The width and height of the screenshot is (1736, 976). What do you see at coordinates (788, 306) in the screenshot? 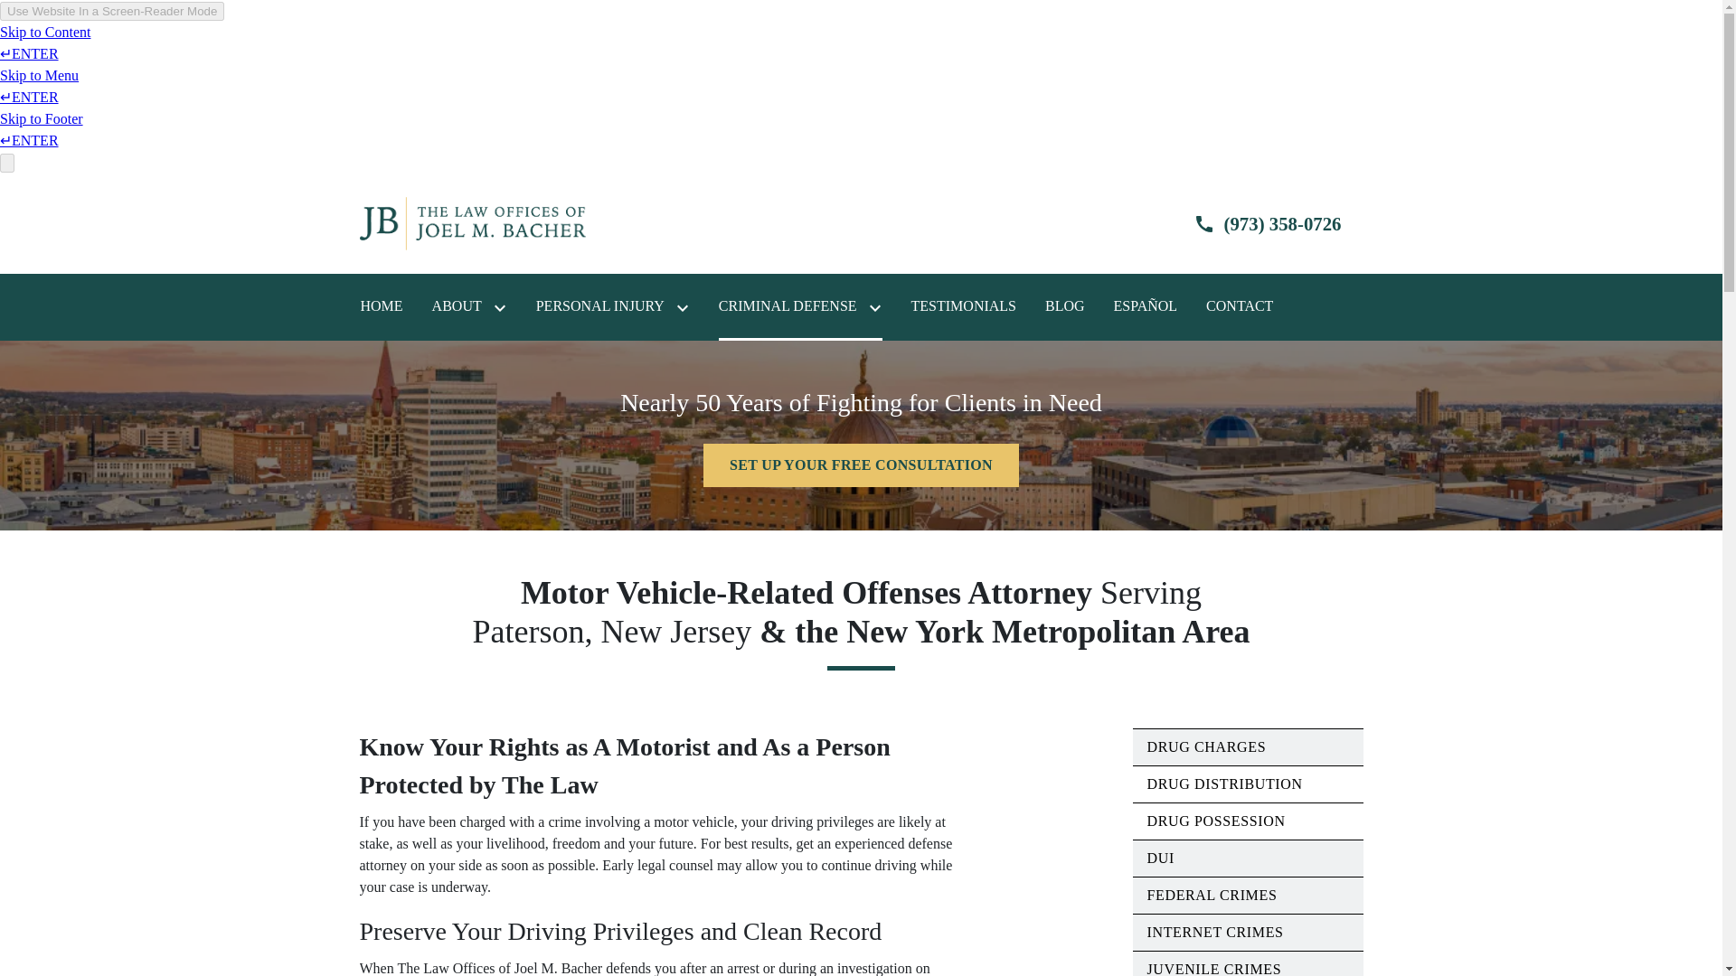
I see `CRIMINAL DEFENSE` at bounding box center [788, 306].